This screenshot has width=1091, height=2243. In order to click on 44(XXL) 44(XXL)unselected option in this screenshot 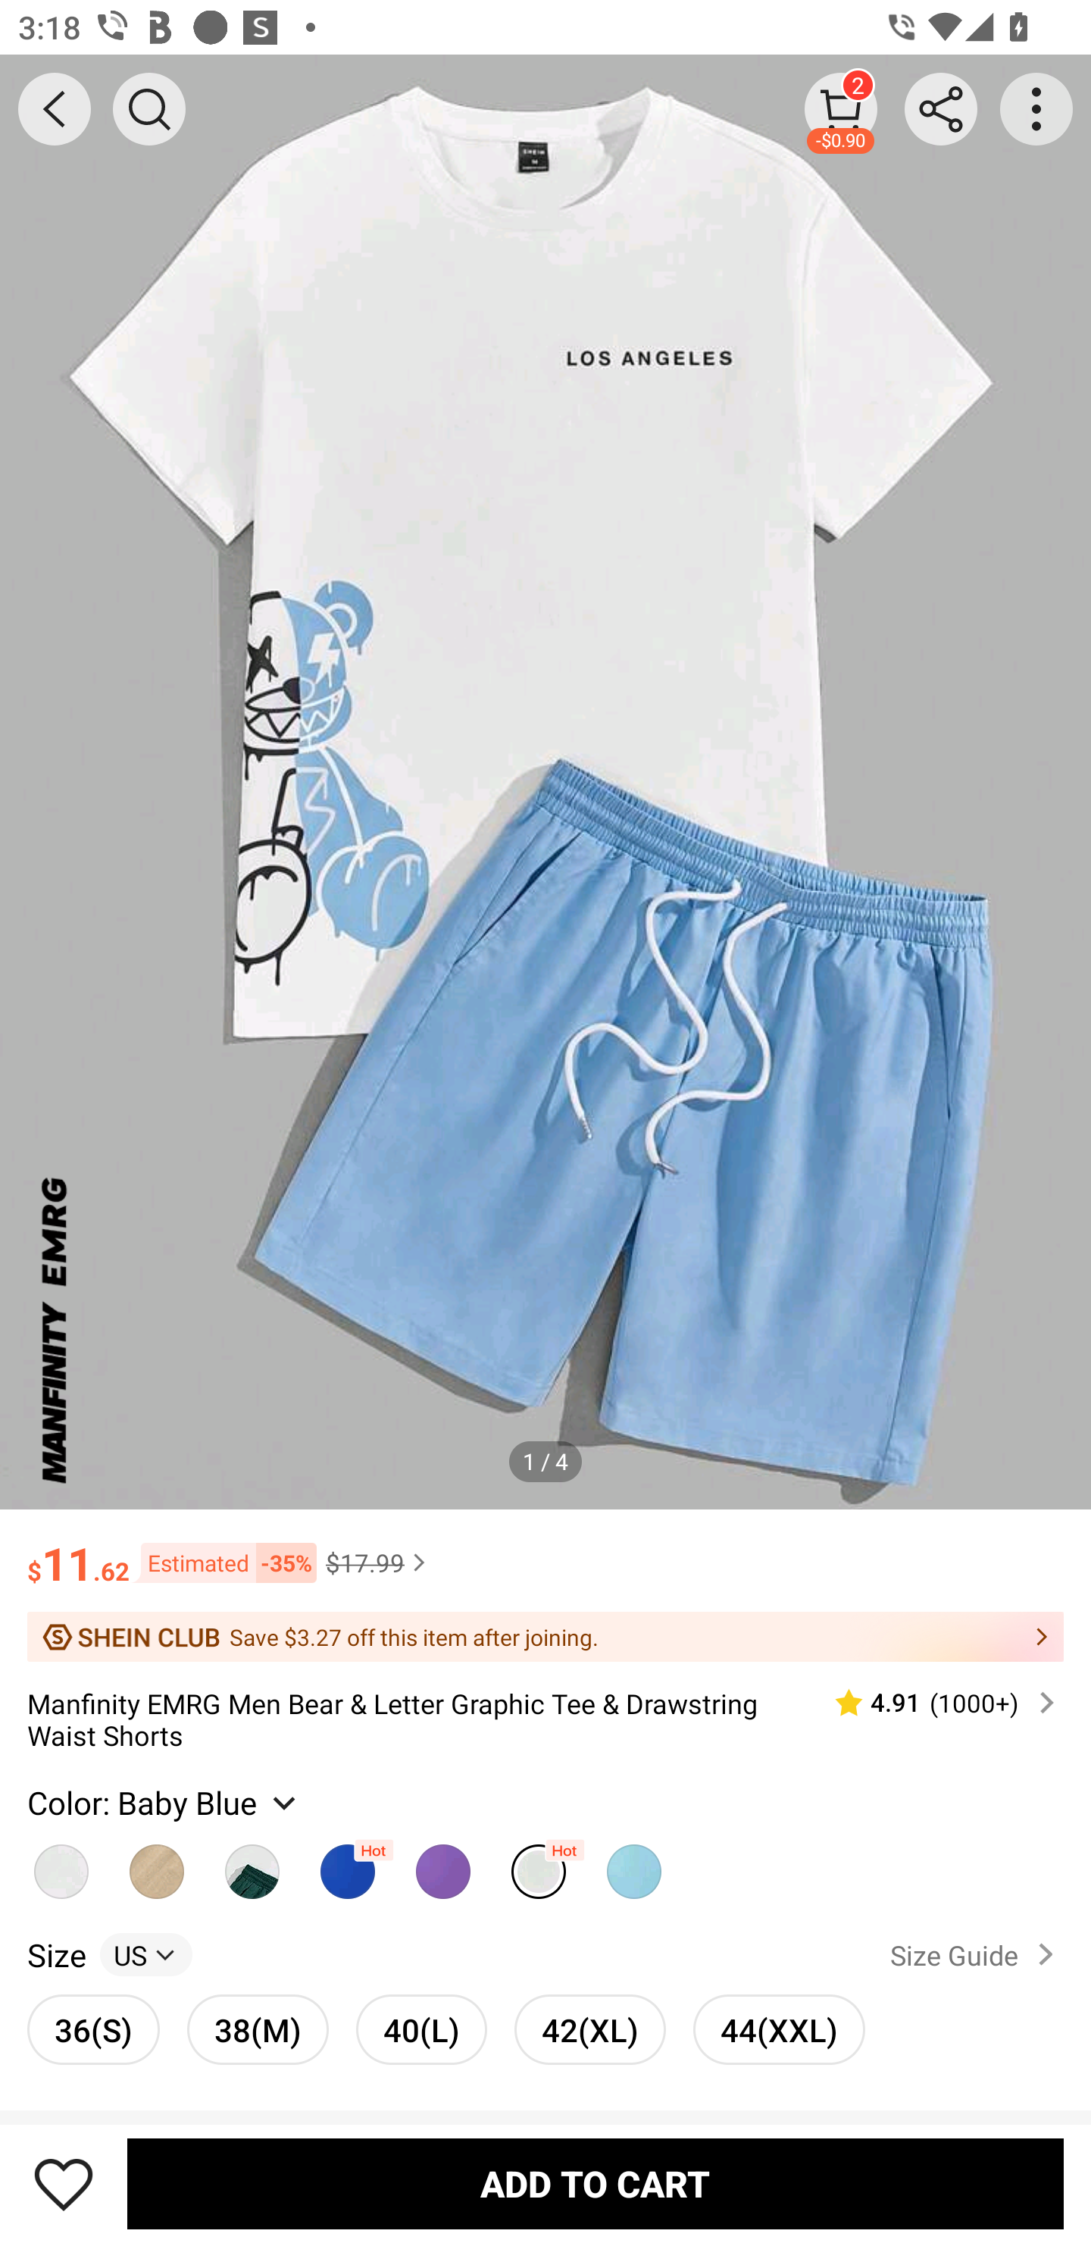, I will do `click(779, 2029)`.